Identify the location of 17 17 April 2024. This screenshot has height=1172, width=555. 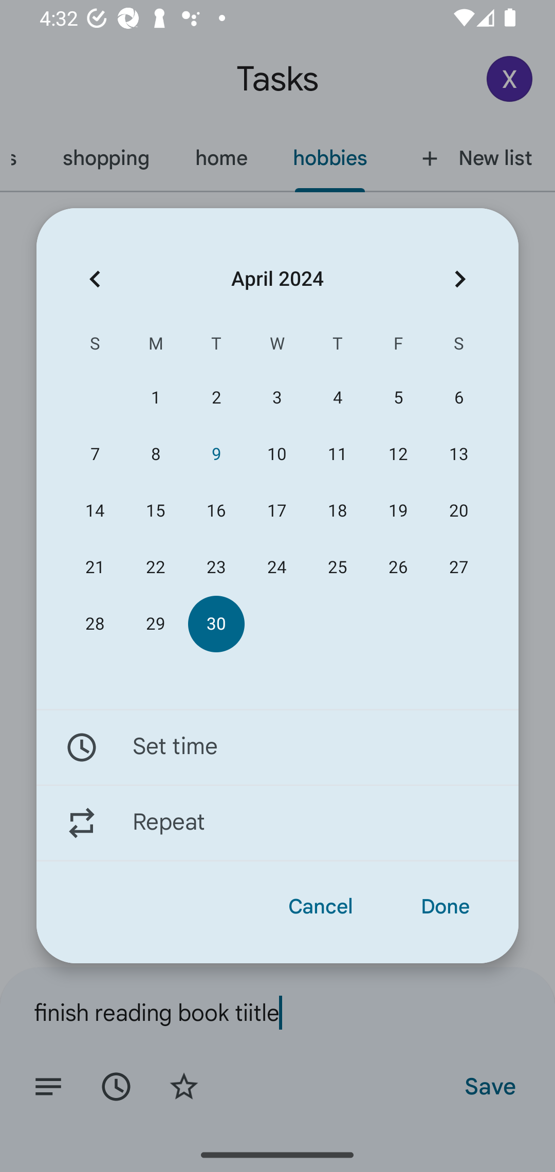
(276, 511).